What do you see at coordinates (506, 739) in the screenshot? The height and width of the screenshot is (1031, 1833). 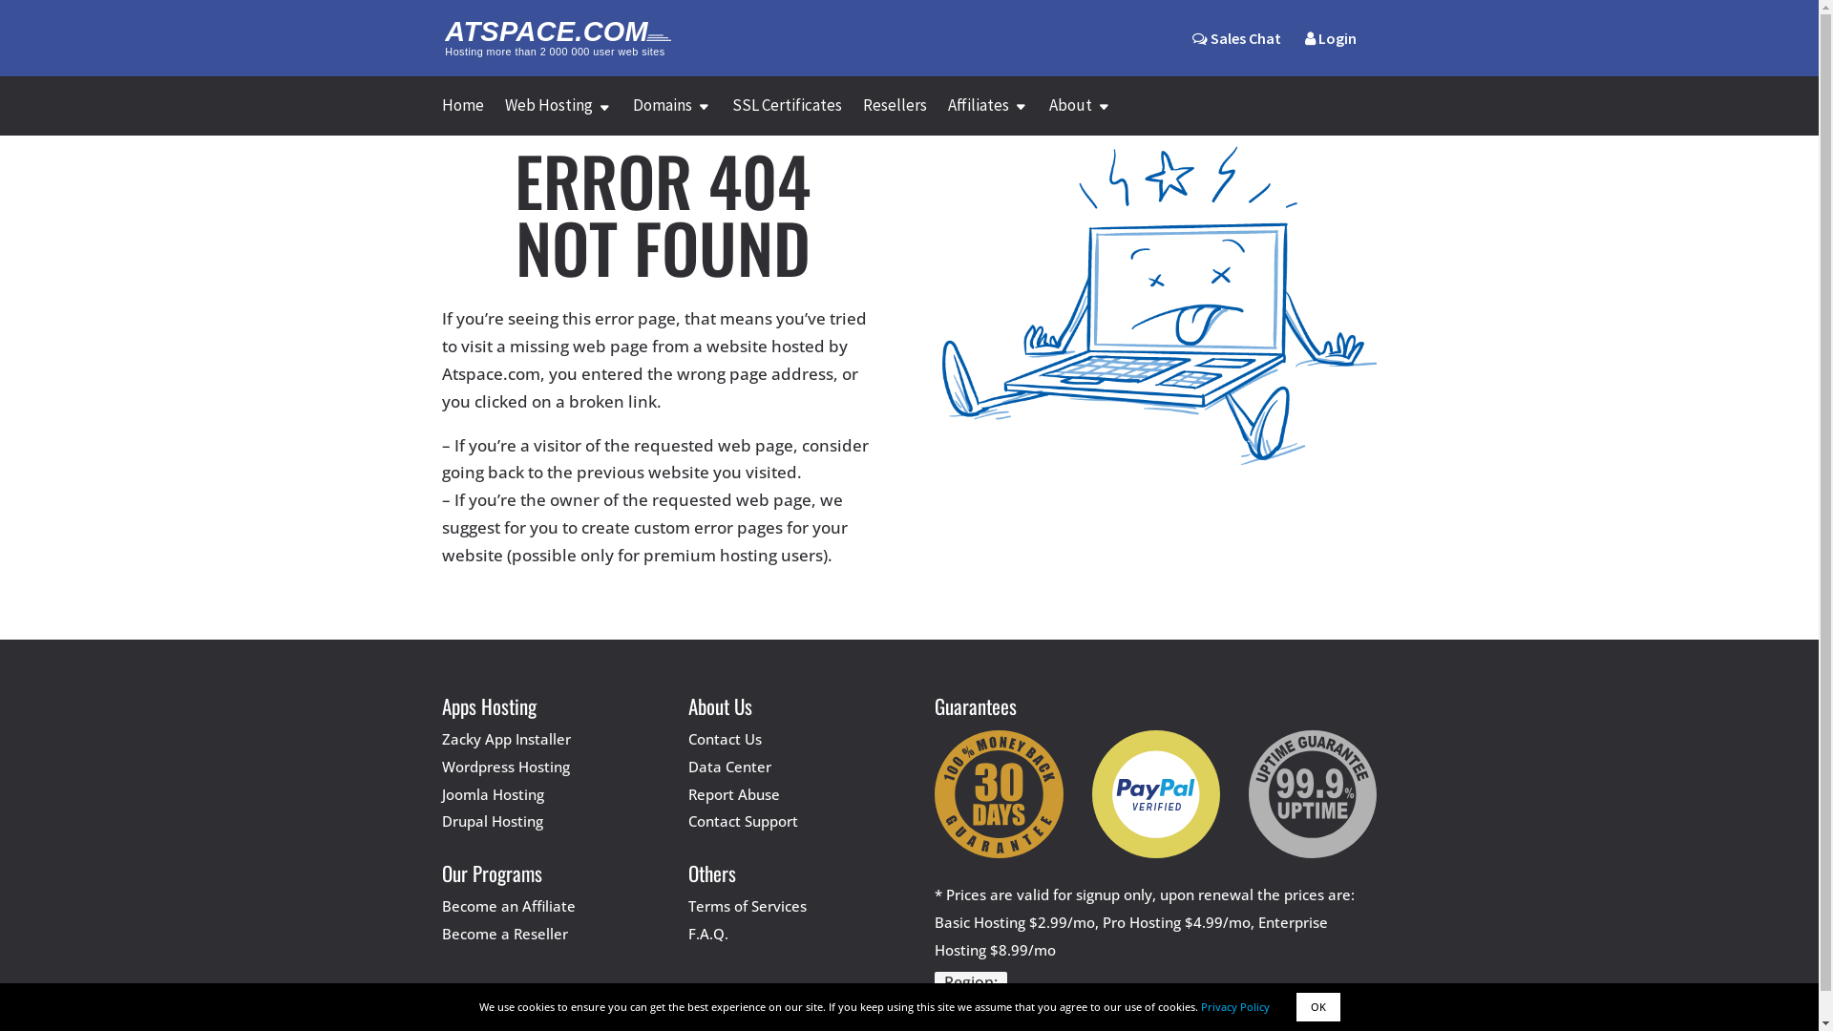 I see `Zacky App Installer` at bounding box center [506, 739].